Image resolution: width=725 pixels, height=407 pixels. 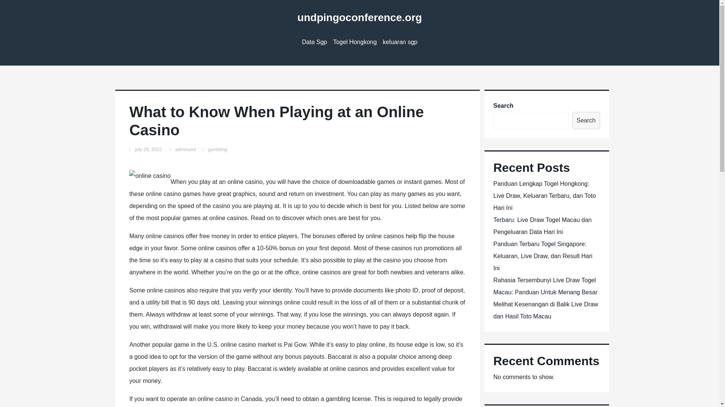 What do you see at coordinates (586, 121) in the screenshot?
I see `Search` at bounding box center [586, 121].